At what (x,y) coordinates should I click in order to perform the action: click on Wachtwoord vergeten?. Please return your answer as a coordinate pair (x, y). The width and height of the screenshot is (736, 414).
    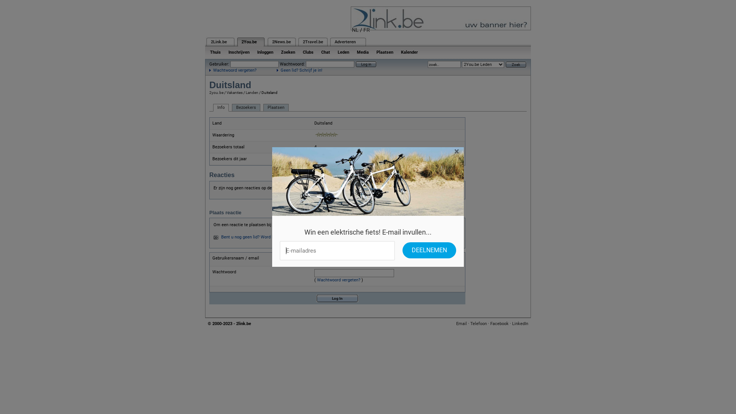
    Looking at the image, I should click on (339, 280).